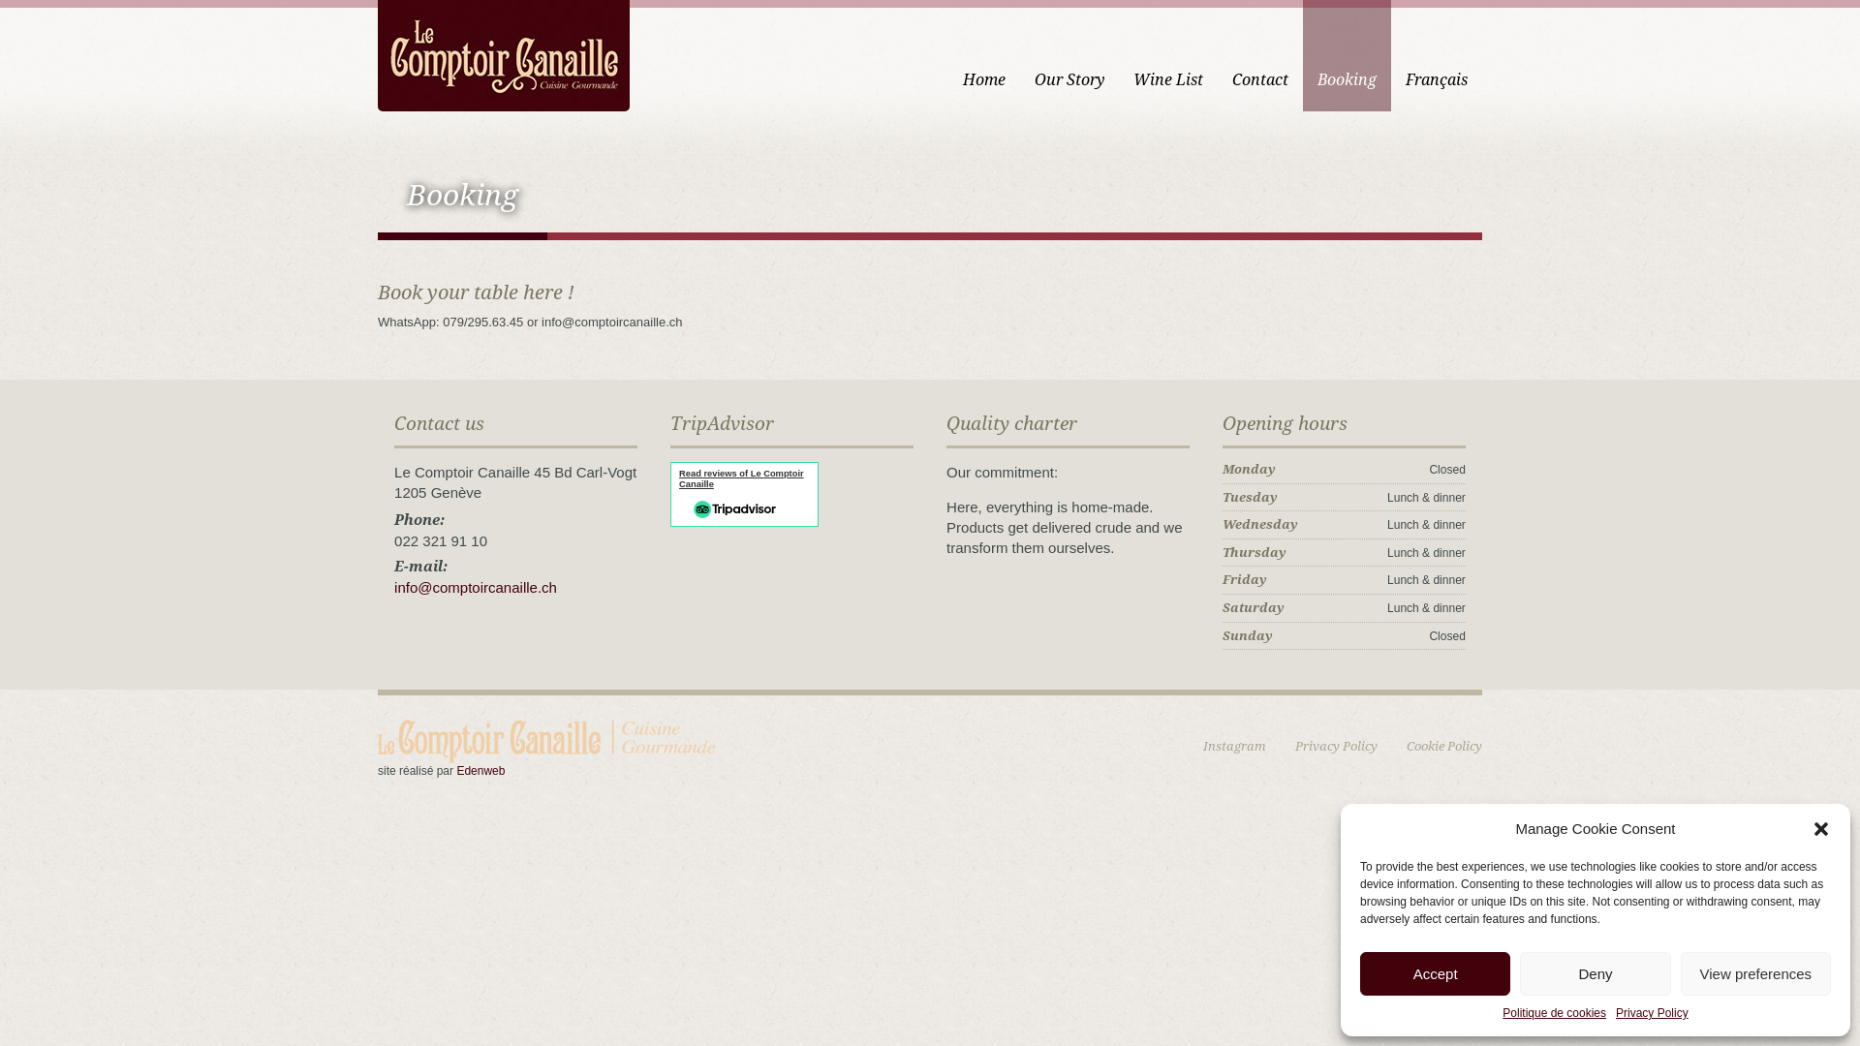  I want to click on Deny, so click(1595, 974).